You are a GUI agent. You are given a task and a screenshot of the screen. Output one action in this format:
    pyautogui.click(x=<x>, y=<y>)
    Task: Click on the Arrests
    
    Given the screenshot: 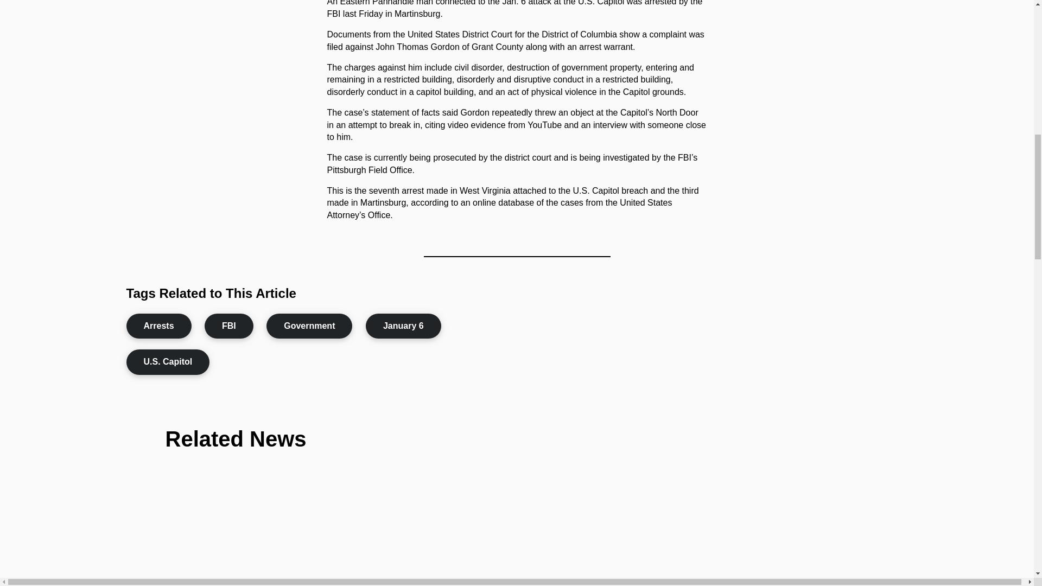 What is the action you would take?
    pyautogui.click(x=158, y=326)
    